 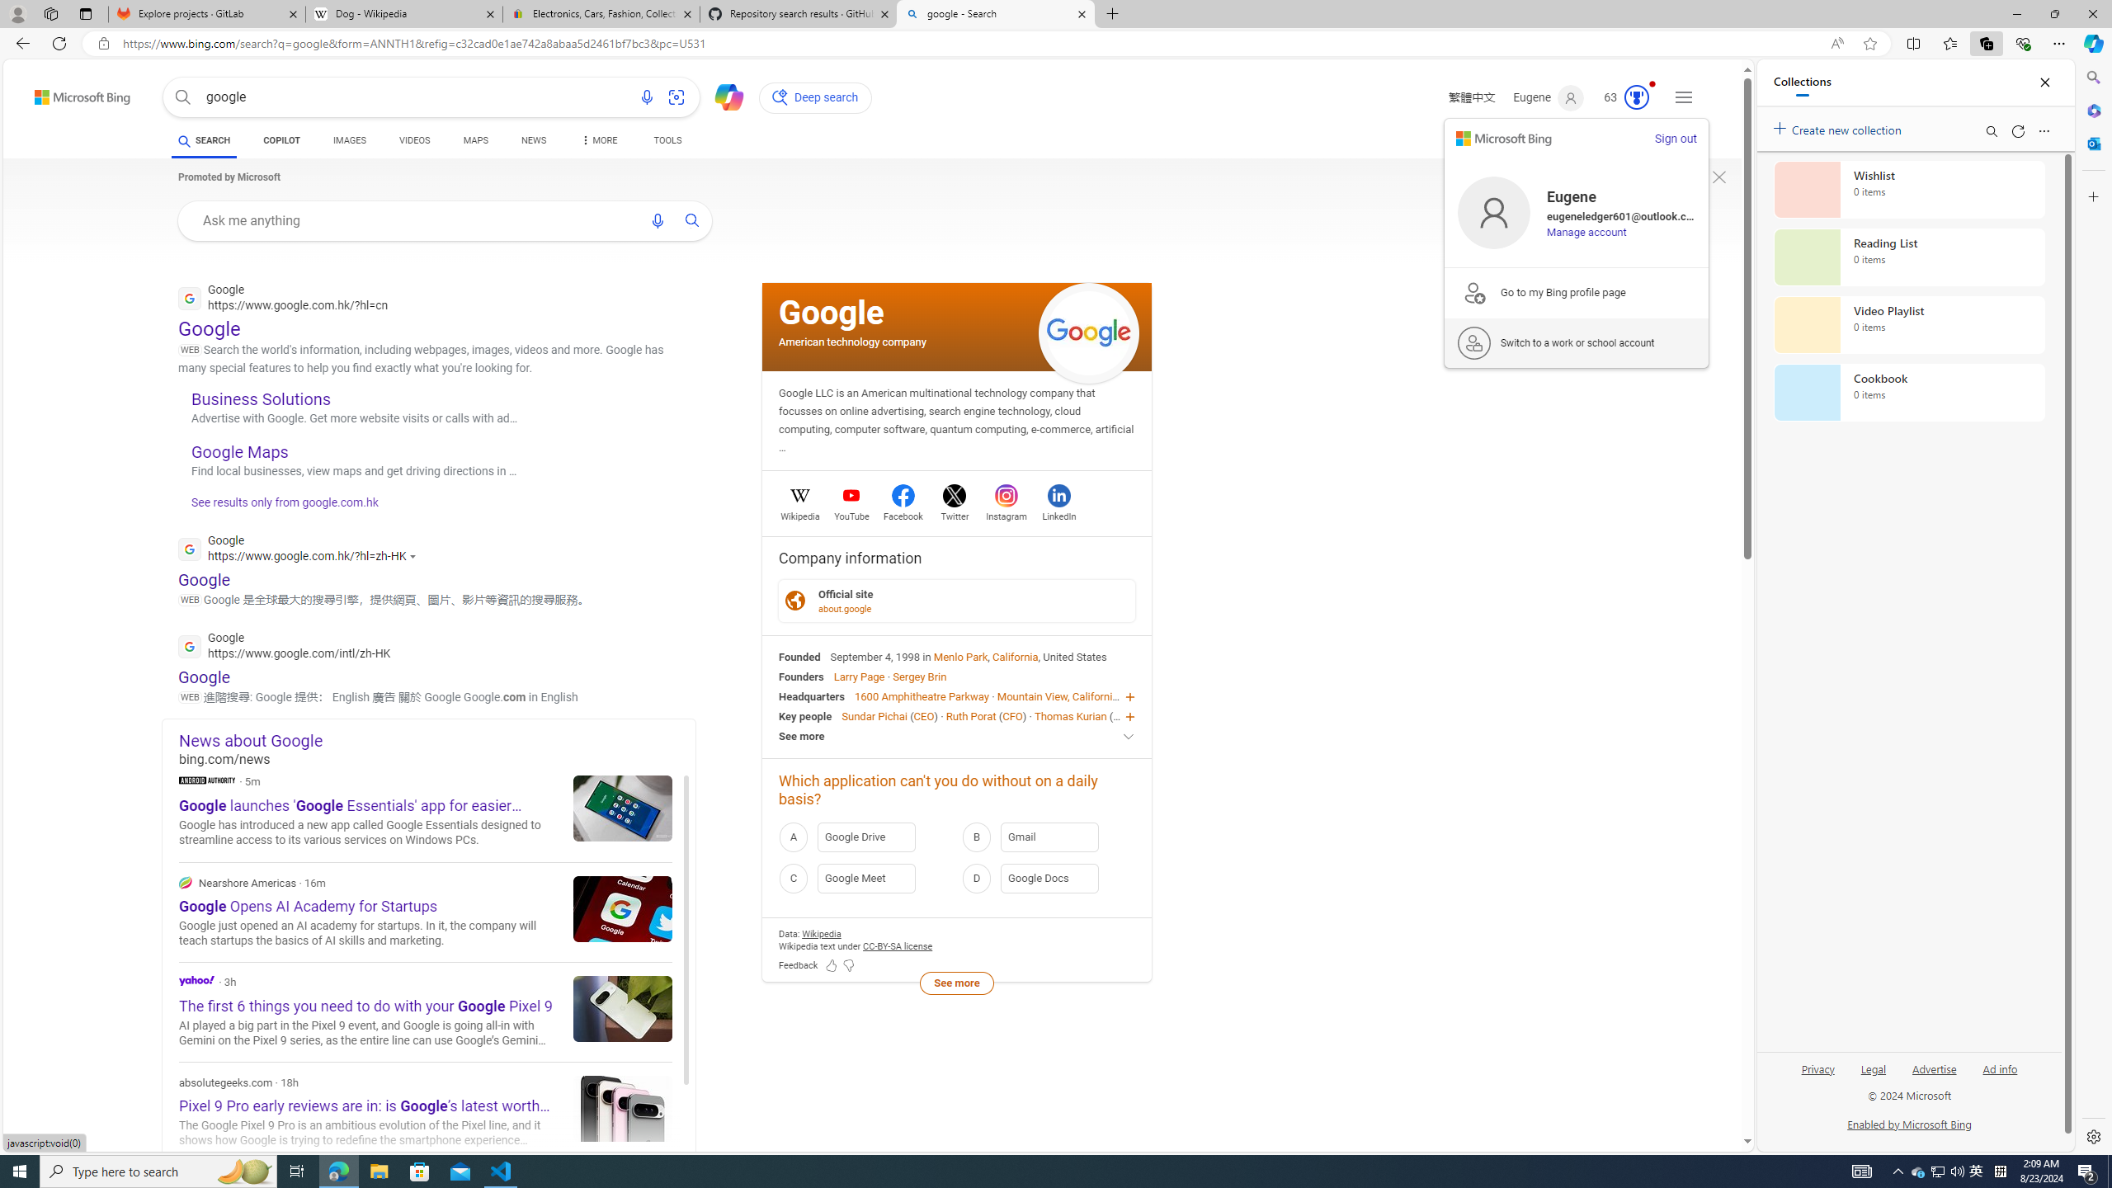 What do you see at coordinates (1683, 97) in the screenshot?
I see `Settings and quick links` at bounding box center [1683, 97].